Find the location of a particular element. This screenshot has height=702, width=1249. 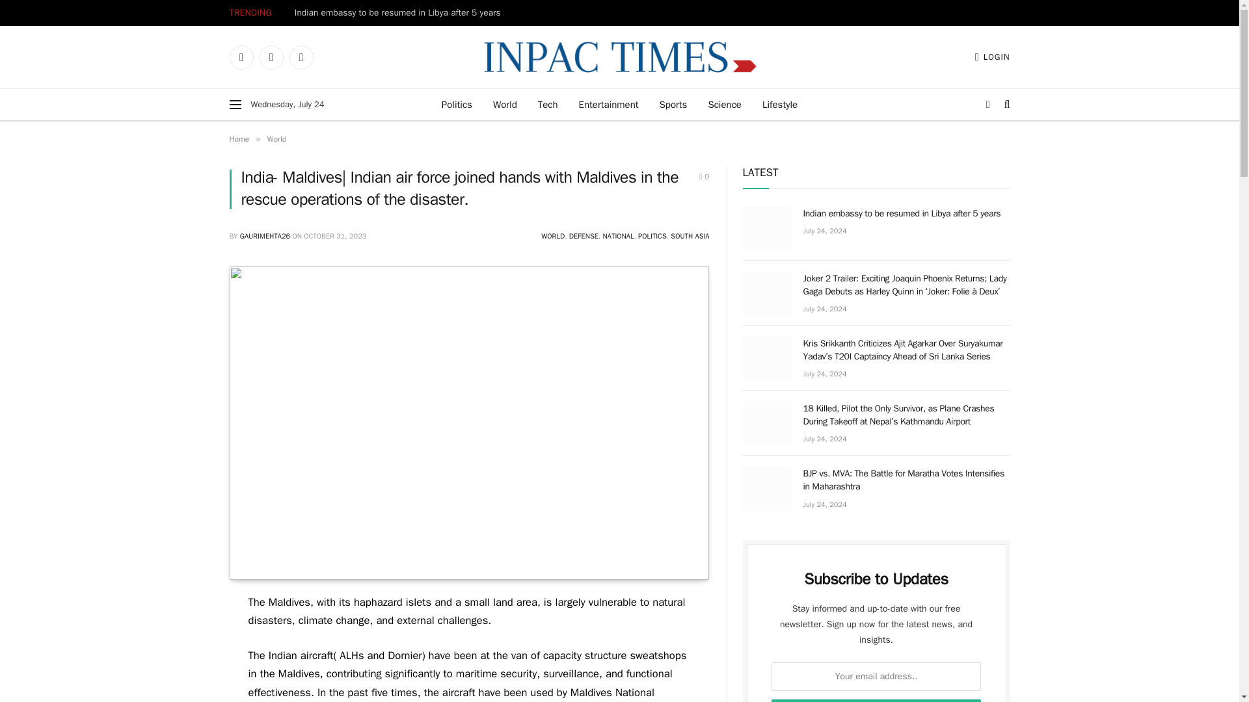

Posts by gaurimehta26 is located at coordinates (264, 236).